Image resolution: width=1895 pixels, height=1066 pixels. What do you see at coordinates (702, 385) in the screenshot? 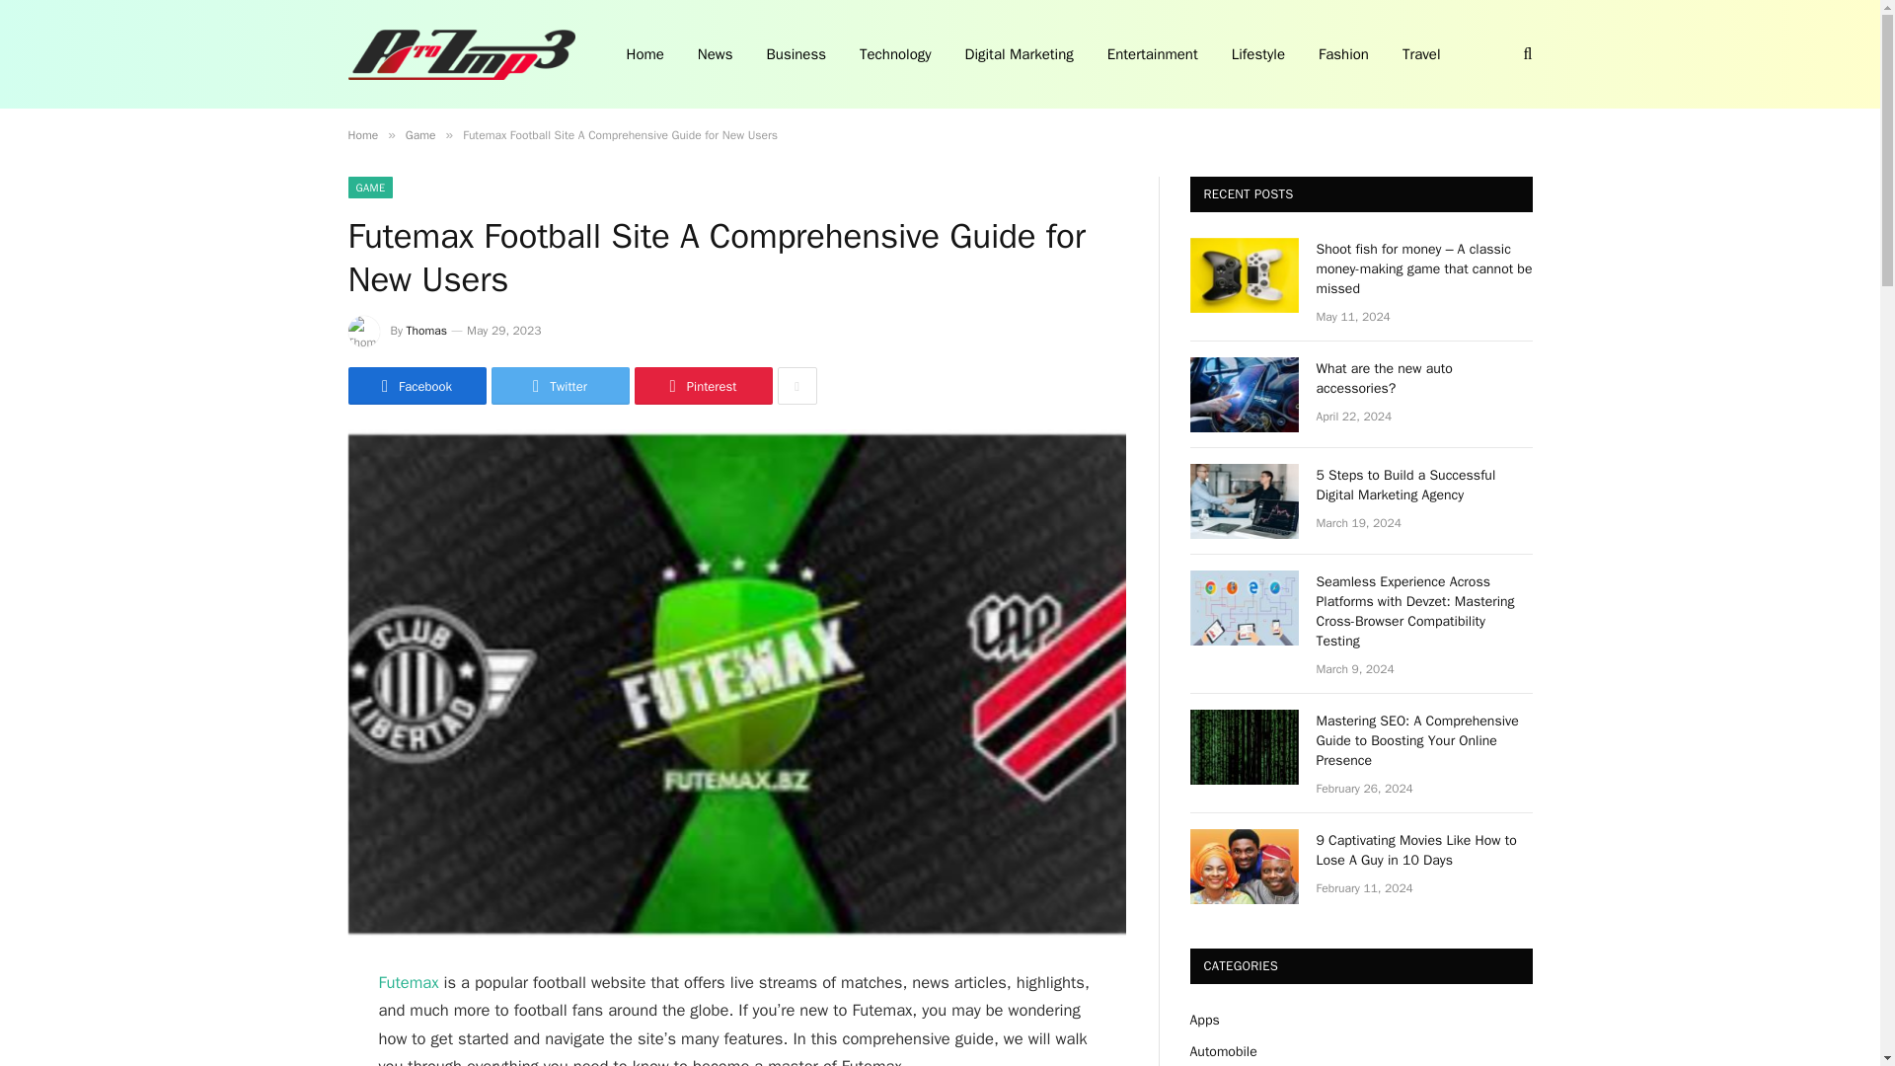
I see `Pinterest` at bounding box center [702, 385].